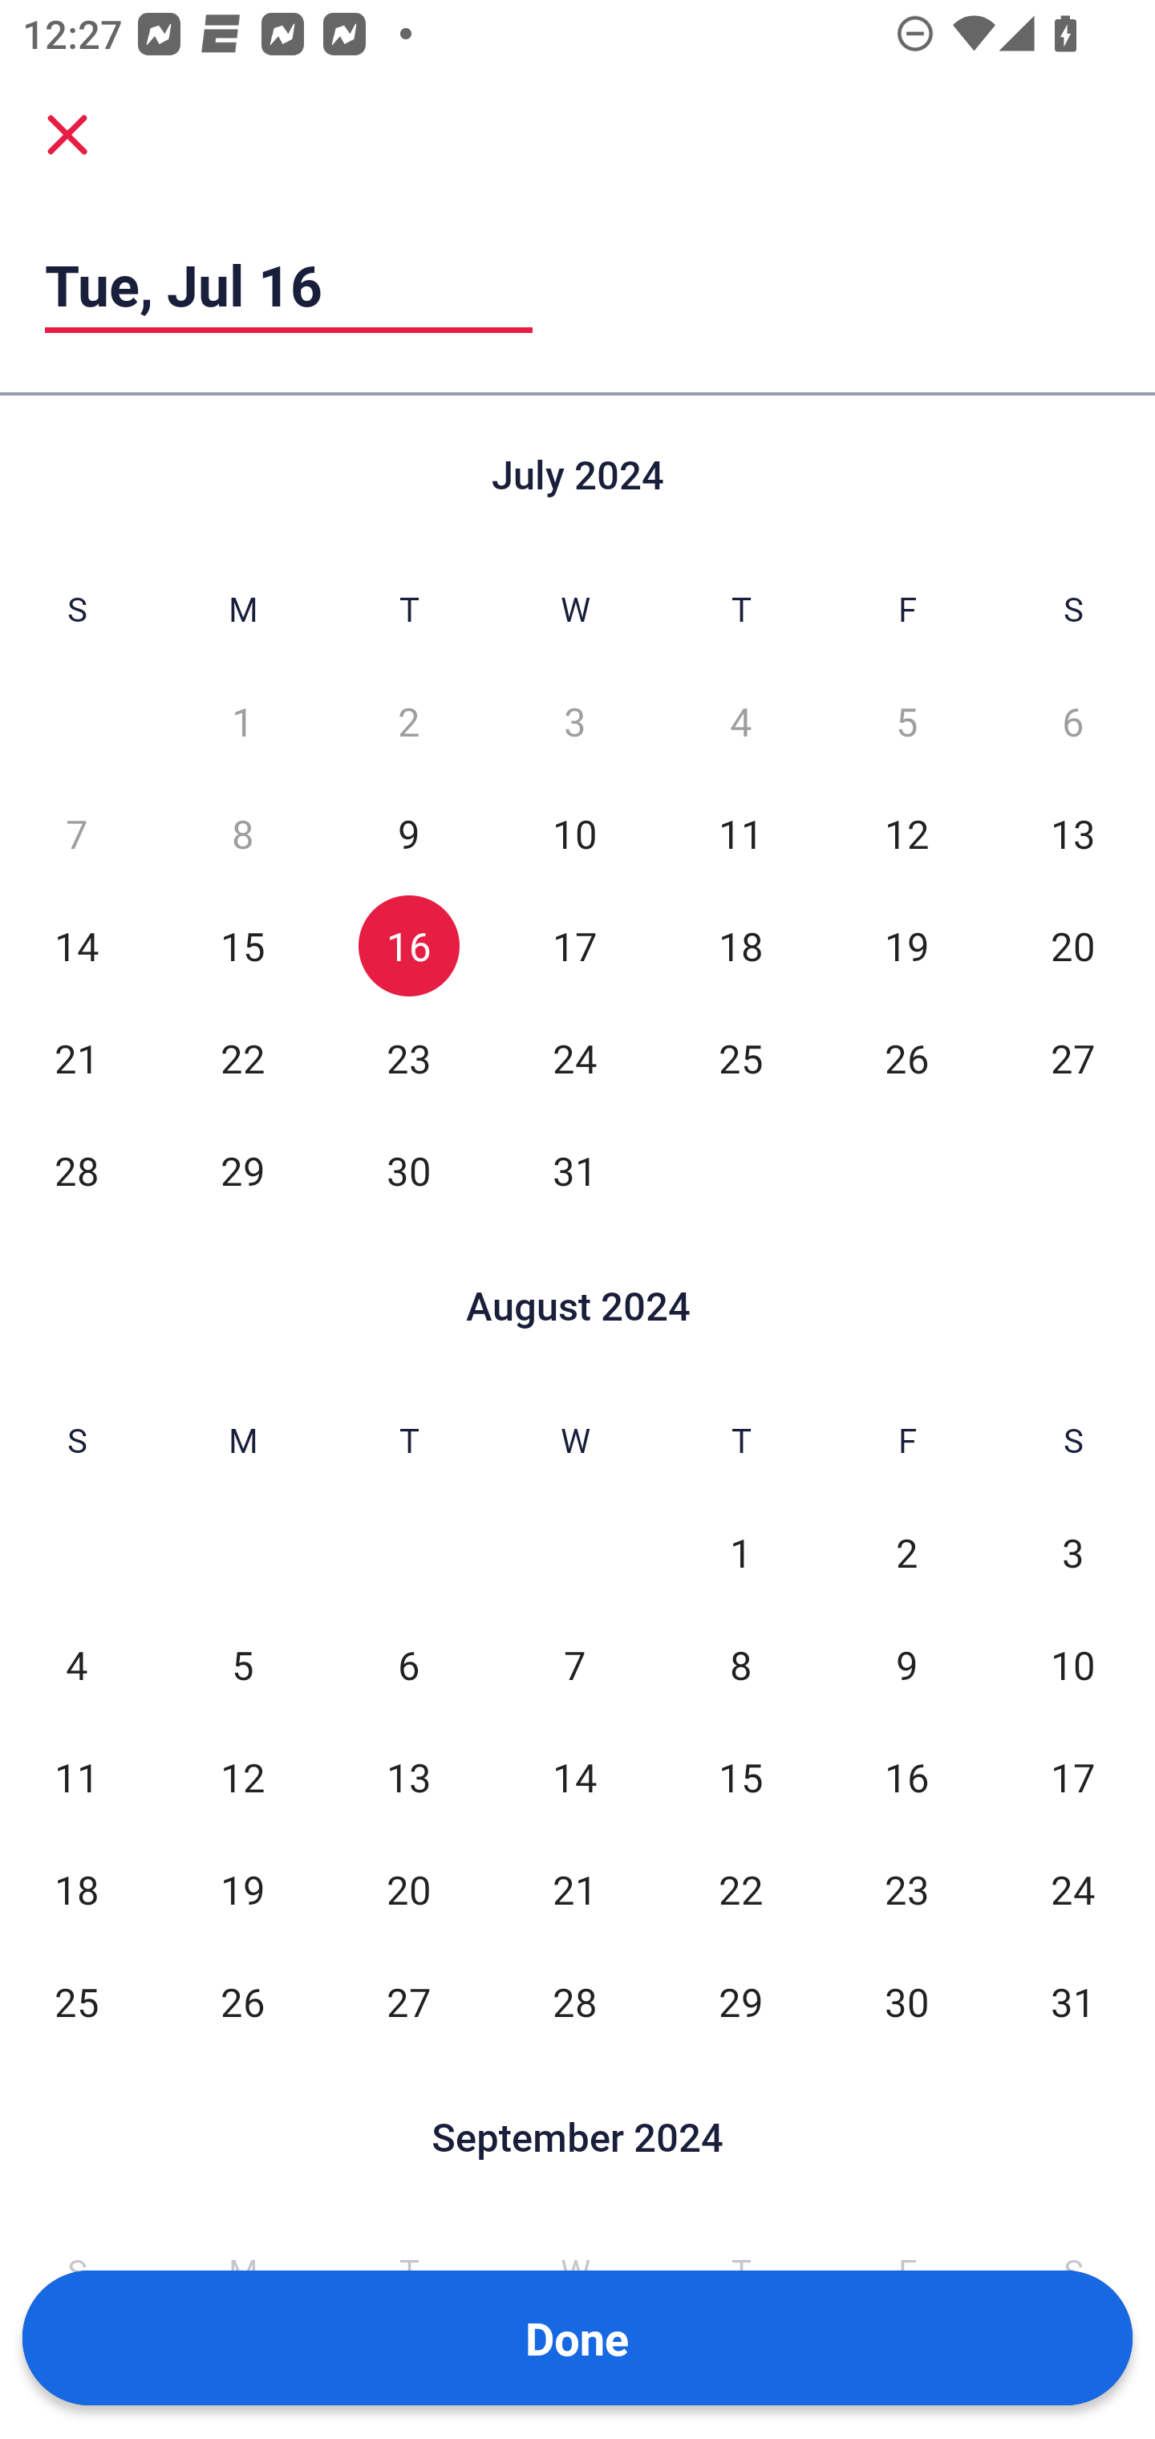 This screenshot has height=2439, width=1155. I want to click on 3 Sat, Aug 3, Not Selected, so click(1073, 1552).